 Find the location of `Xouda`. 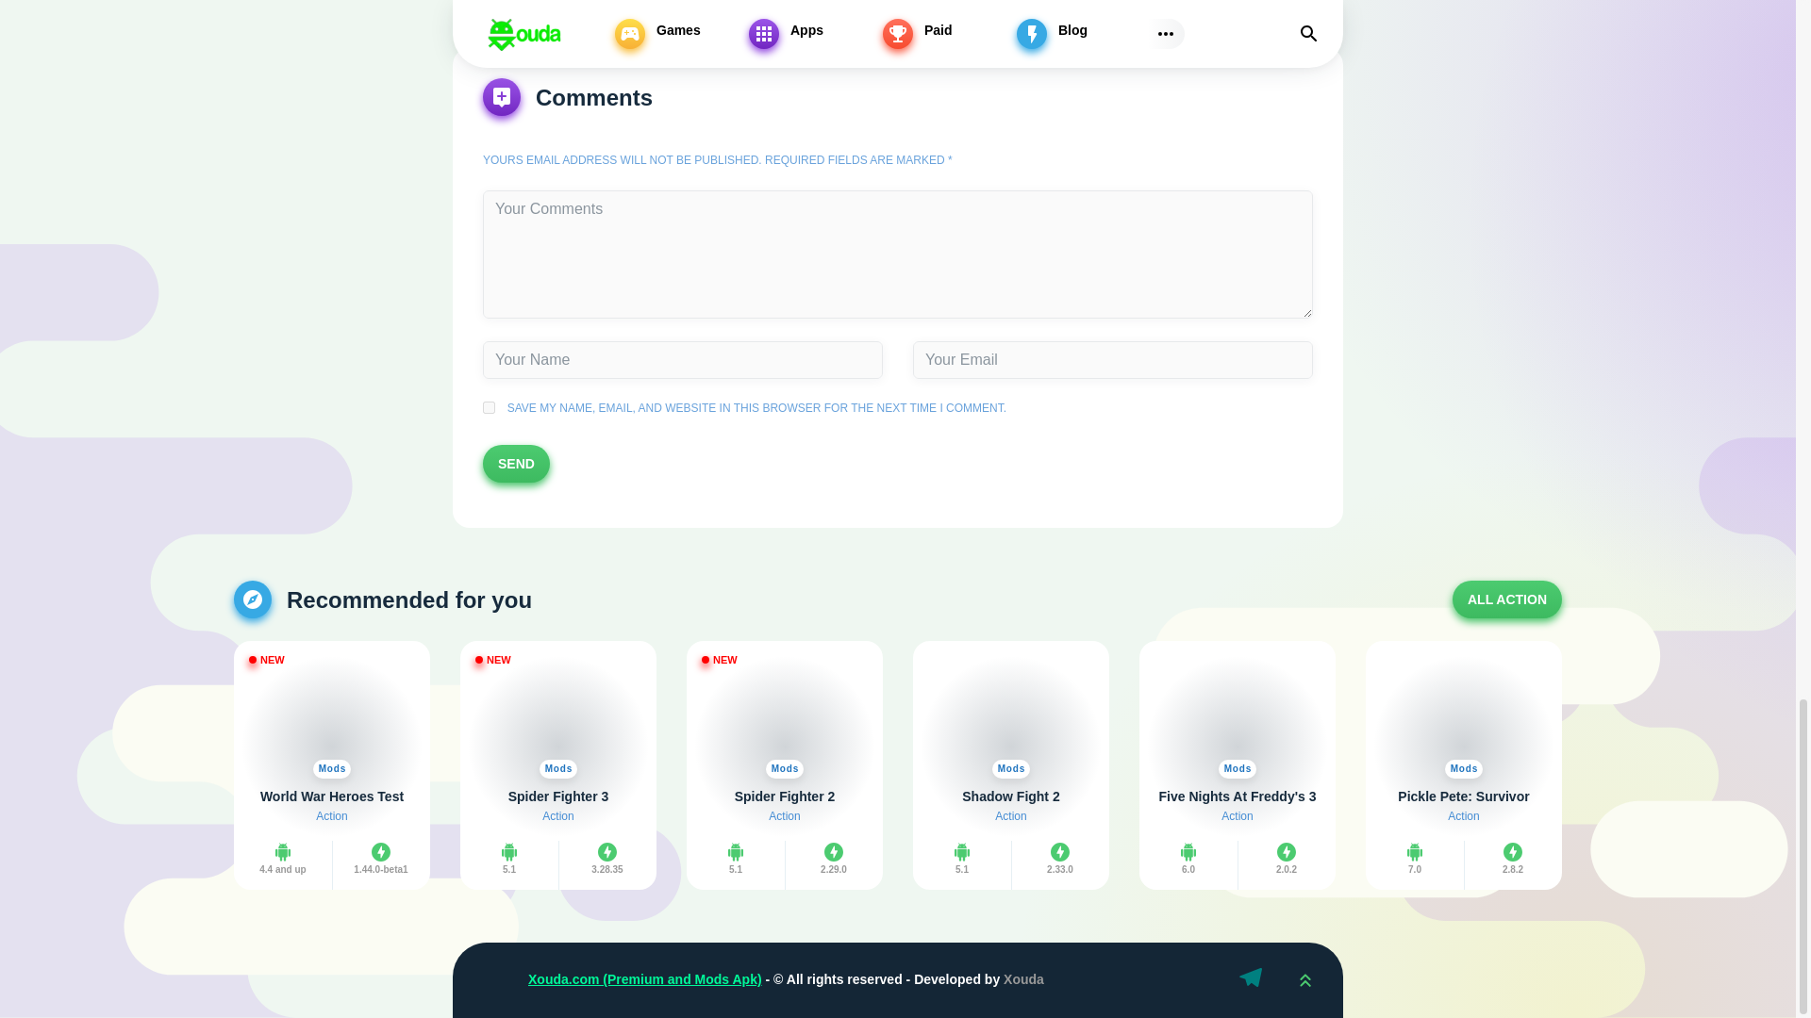

Xouda is located at coordinates (490, 980).